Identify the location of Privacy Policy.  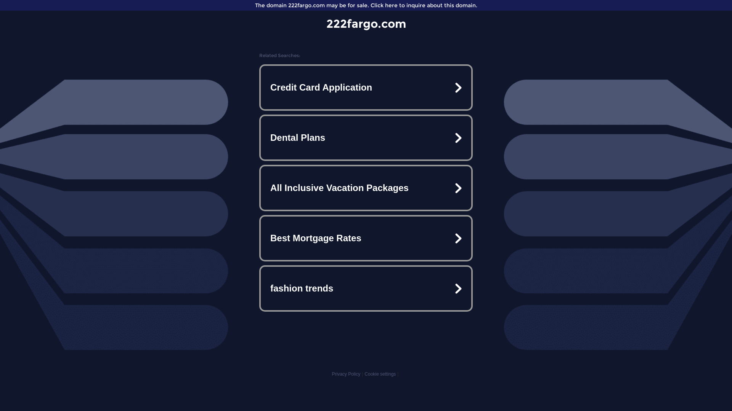
(346, 374).